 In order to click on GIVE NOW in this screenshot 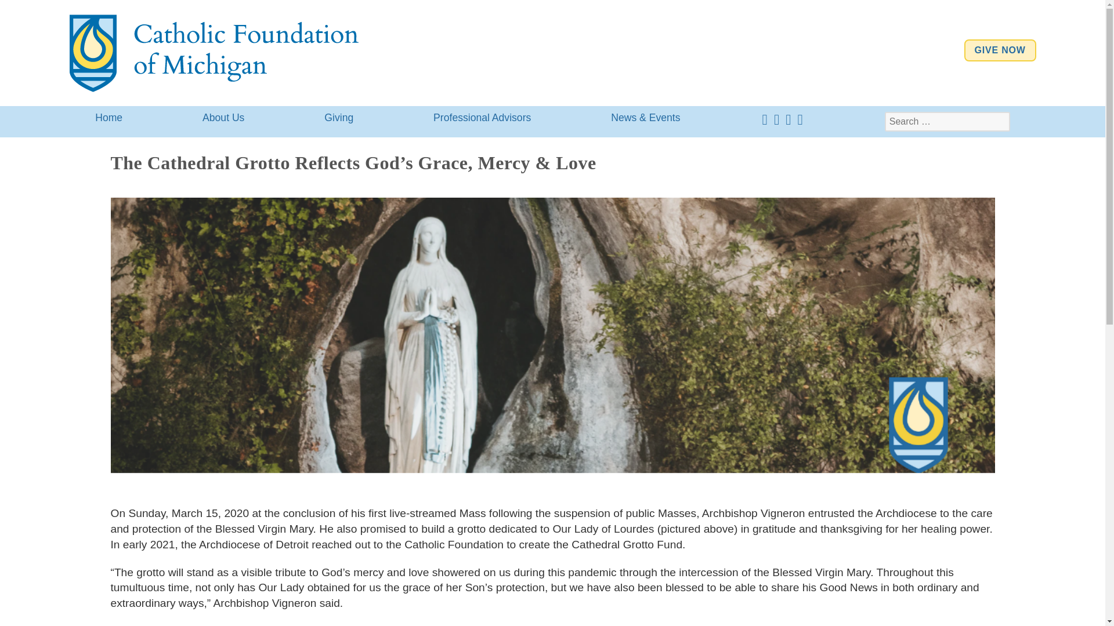, I will do `click(1000, 50)`.